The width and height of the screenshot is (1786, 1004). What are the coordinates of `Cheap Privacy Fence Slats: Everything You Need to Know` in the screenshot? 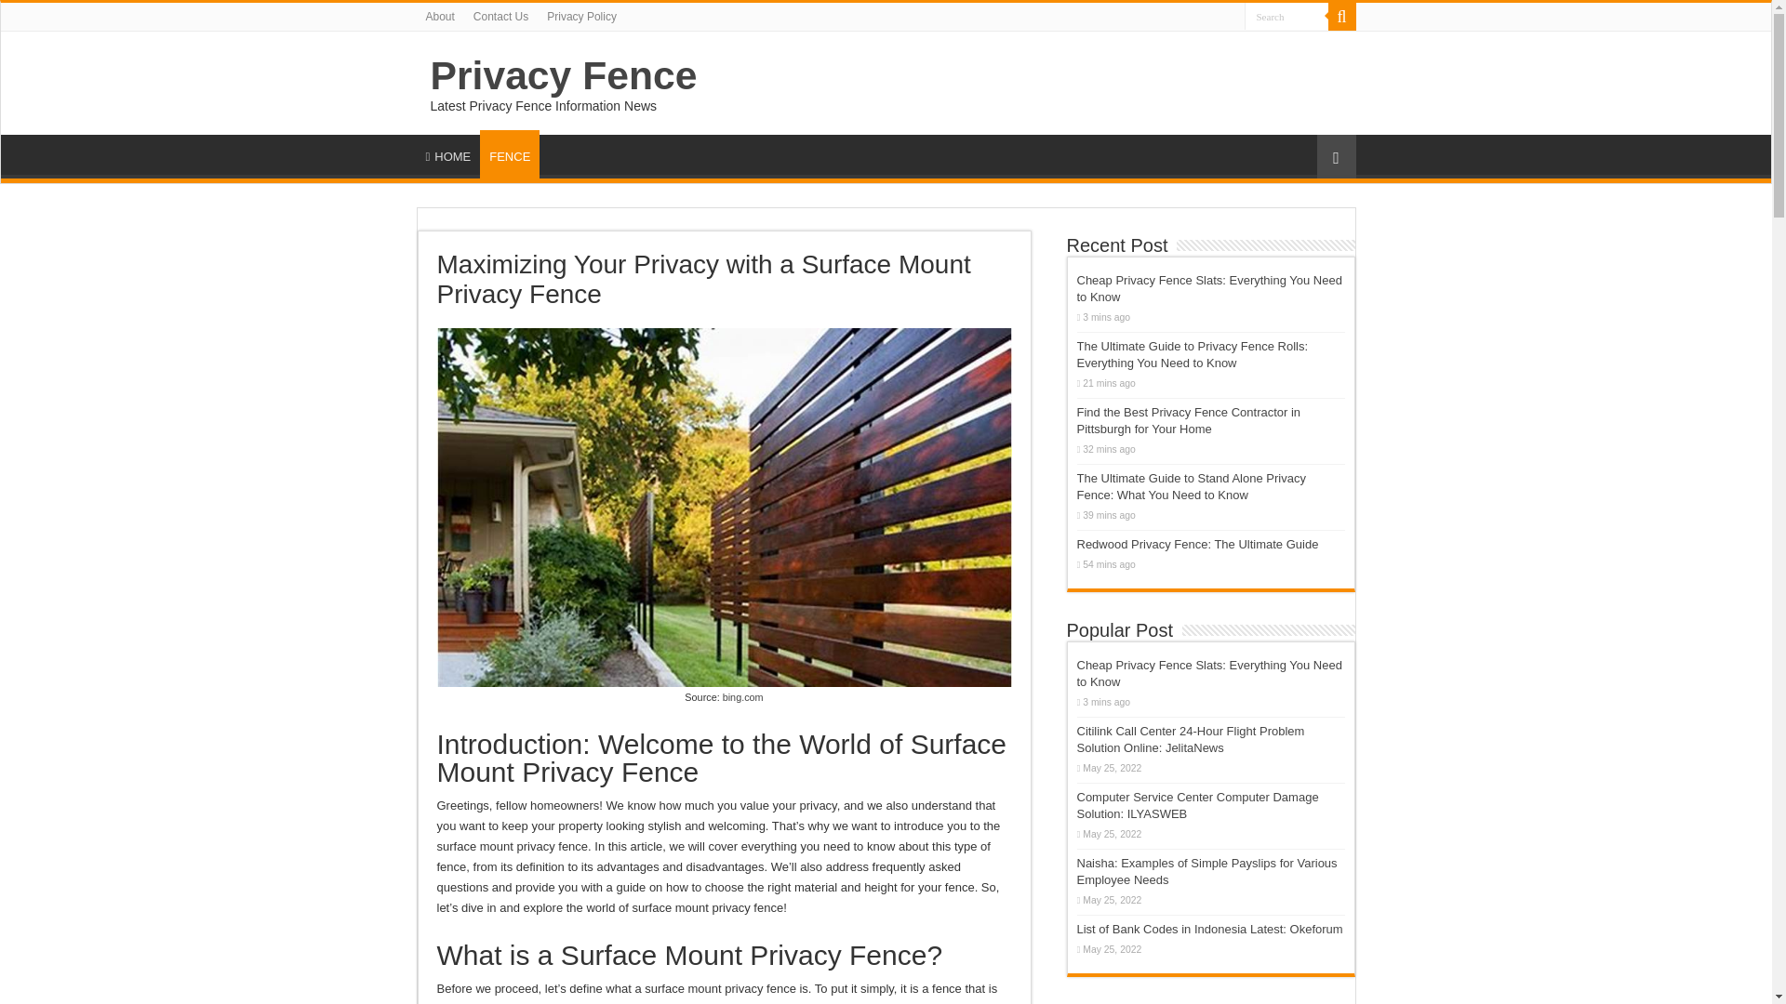 It's located at (1209, 288).